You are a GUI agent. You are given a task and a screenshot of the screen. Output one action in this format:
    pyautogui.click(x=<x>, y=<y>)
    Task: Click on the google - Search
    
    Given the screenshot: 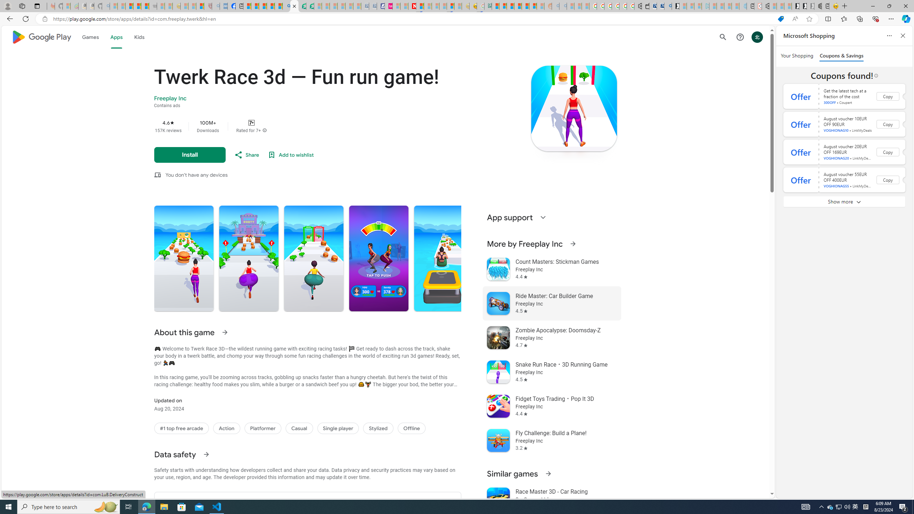 What is the action you would take?
    pyautogui.click(x=286, y=6)
    